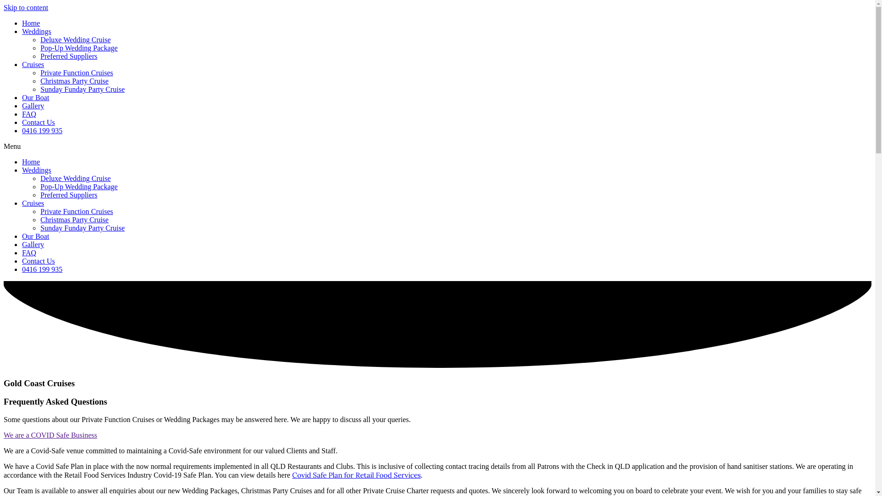 The height and width of the screenshot is (496, 882). I want to click on Sunday Funday Party Cruise, so click(83, 228).